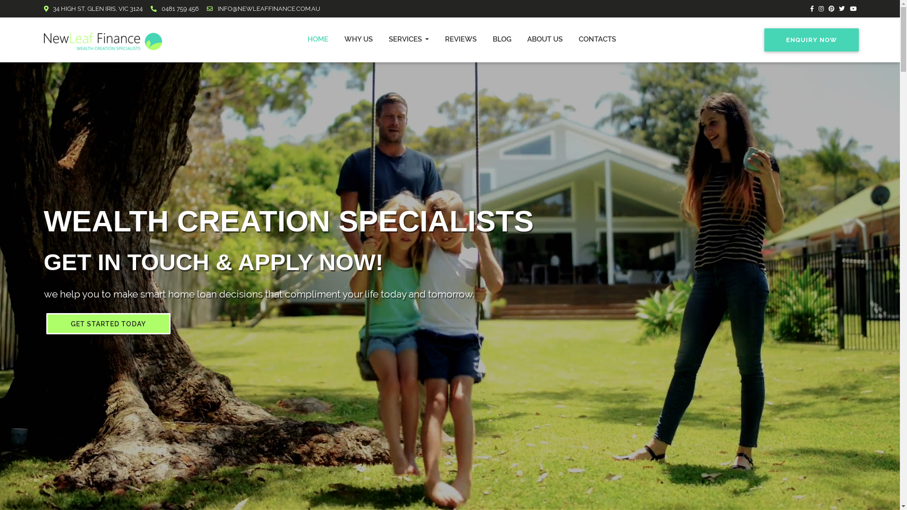  I want to click on BLOG, so click(502, 40).